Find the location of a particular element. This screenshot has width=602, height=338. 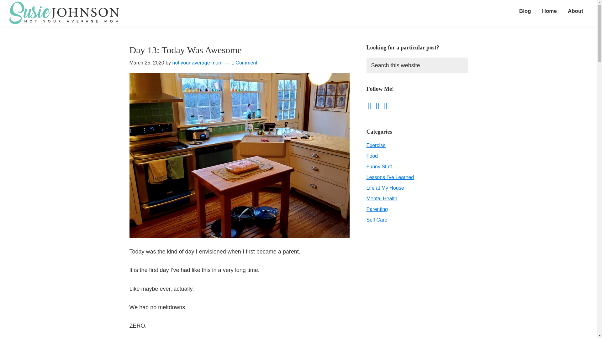

Life at My House is located at coordinates (385, 188).